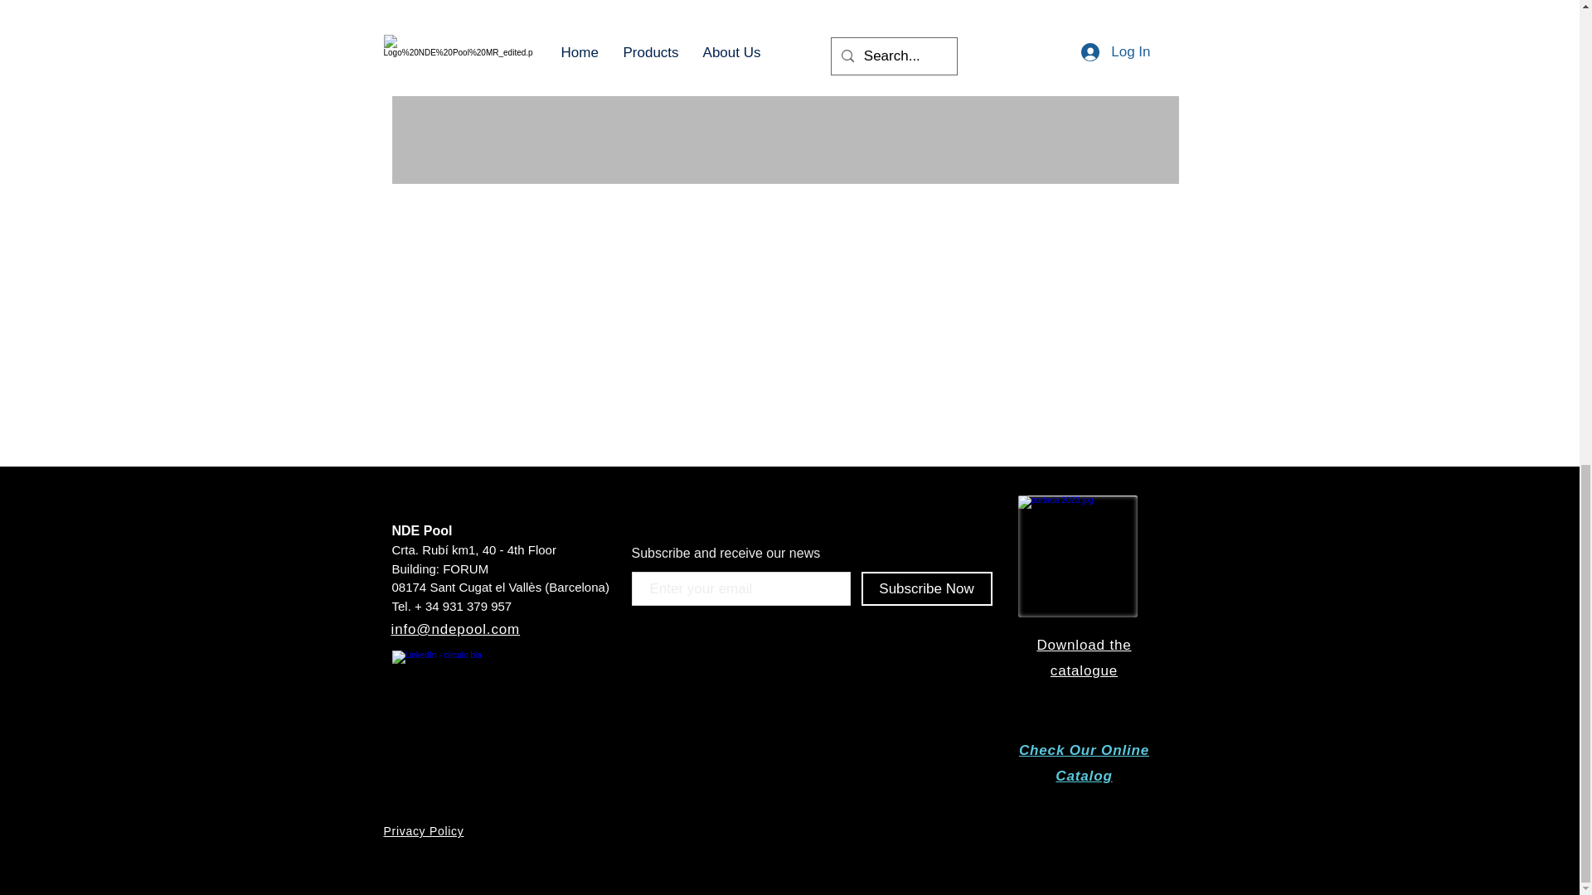 The width and height of the screenshot is (1592, 895). What do you see at coordinates (423, 830) in the screenshot?
I see `Privacy Policy` at bounding box center [423, 830].